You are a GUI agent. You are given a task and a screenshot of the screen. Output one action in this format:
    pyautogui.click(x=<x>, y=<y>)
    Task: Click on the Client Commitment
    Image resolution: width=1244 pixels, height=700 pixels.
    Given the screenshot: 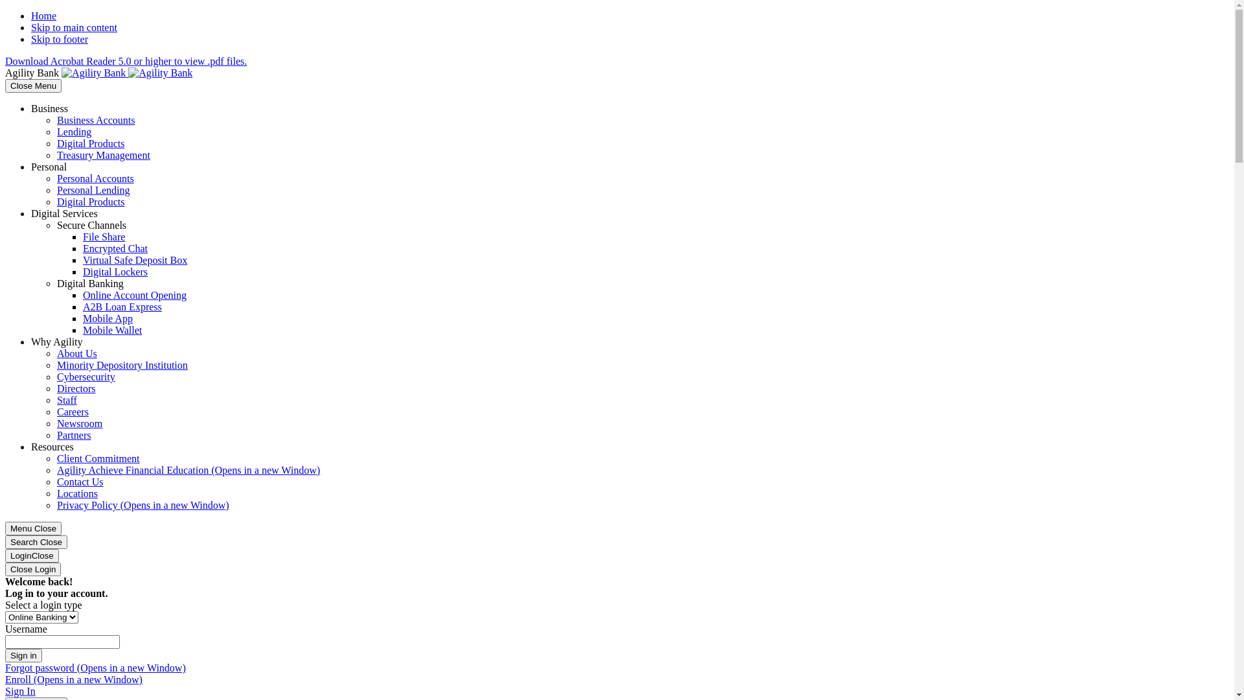 What is the action you would take?
    pyautogui.click(x=98, y=459)
    